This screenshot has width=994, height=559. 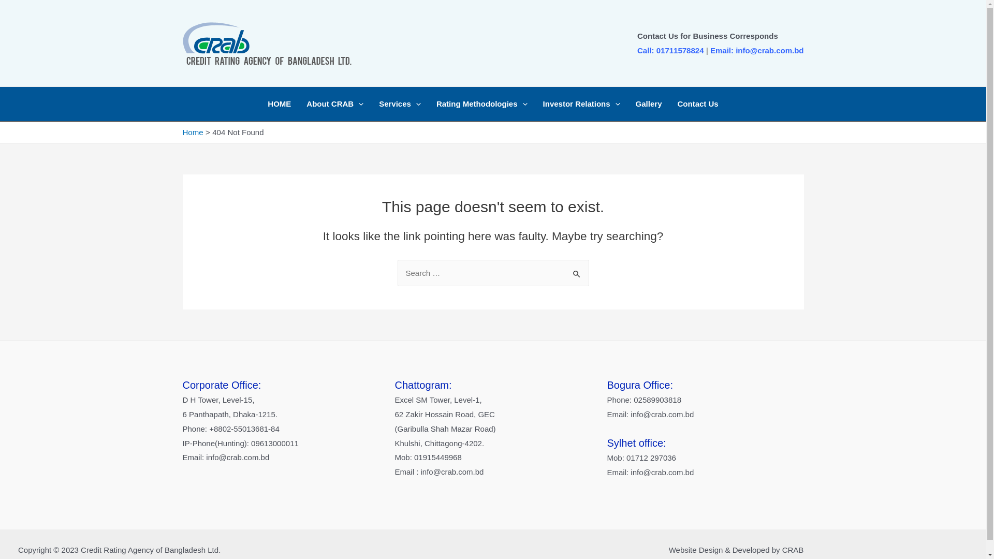 What do you see at coordinates (400, 104) in the screenshot?
I see `Services` at bounding box center [400, 104].